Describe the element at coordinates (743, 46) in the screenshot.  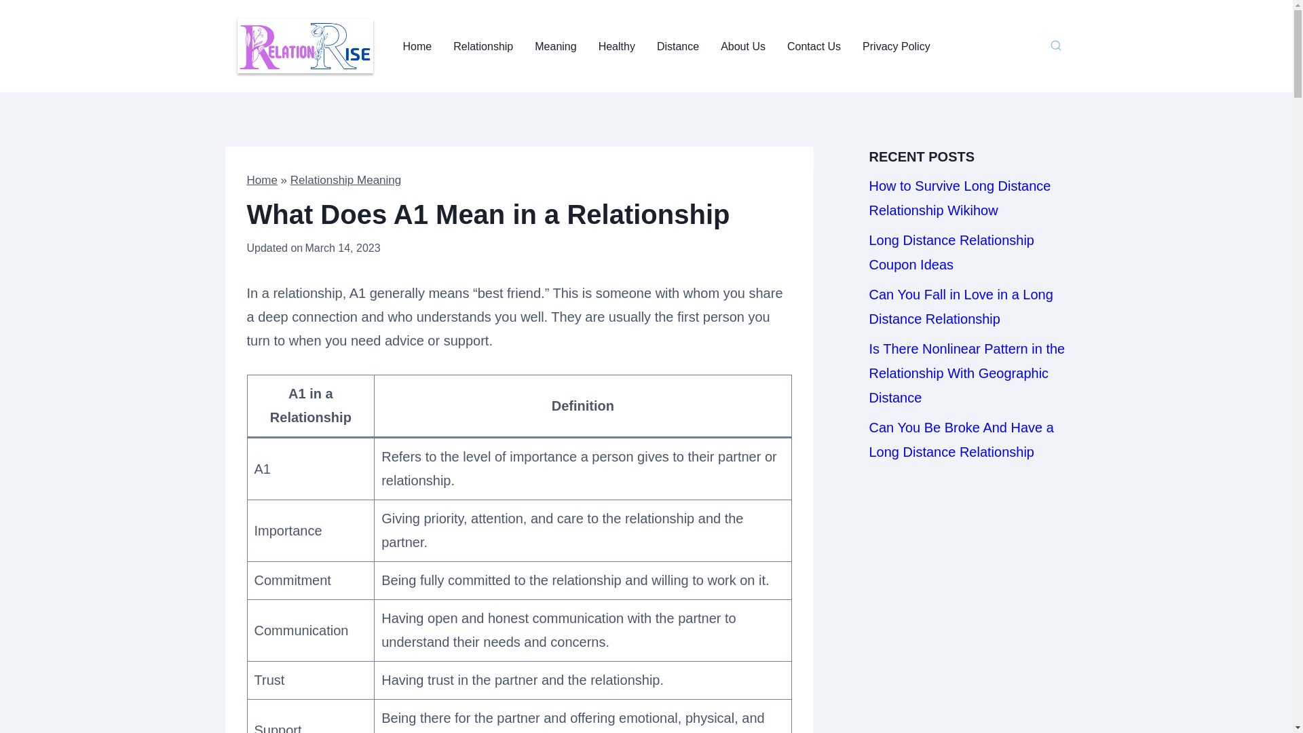
I see `About Us` at that location.